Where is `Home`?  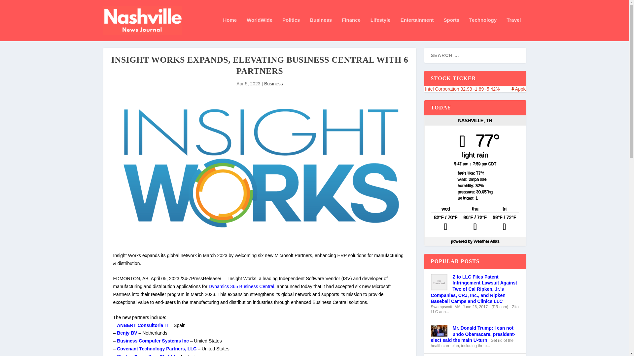 Home is located at coordinates (230, 29).